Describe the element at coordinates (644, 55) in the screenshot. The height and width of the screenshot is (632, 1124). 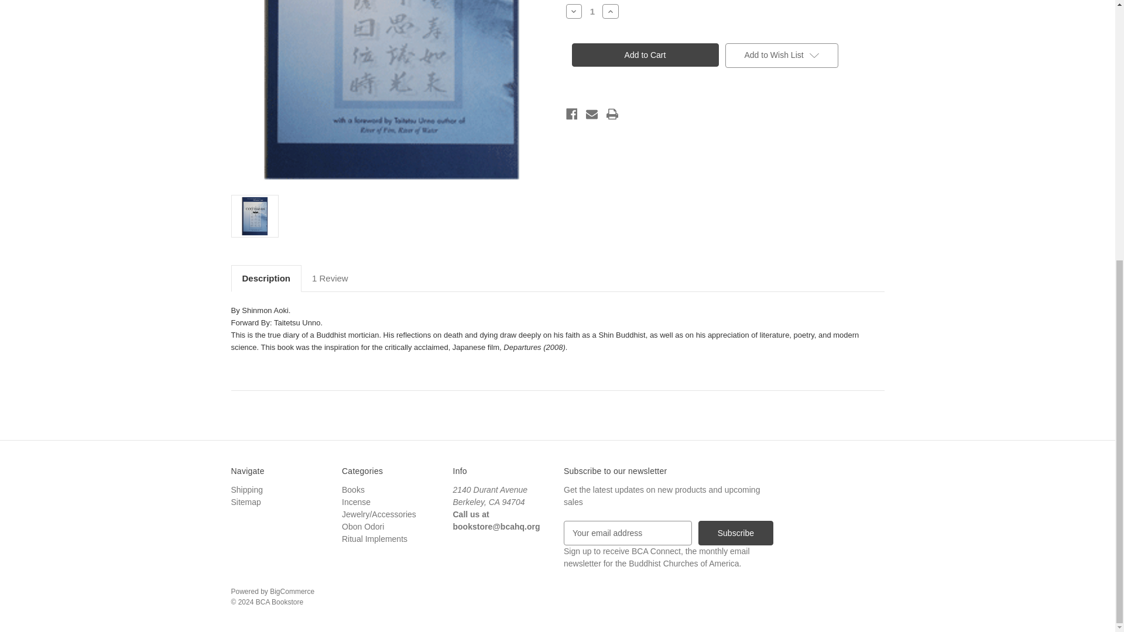
I see `Add to Cart` at that location.